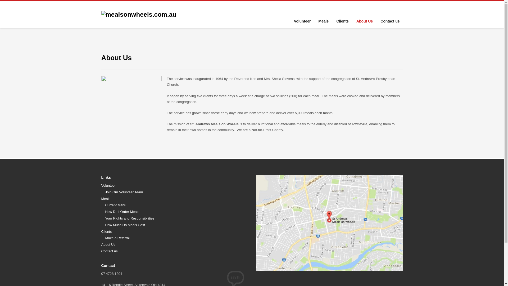 The image size is (508, 286). What do you see at coordinates (177, 238) in the screenshot?
I see `Make a Referral` at bounding box center [177, 238].